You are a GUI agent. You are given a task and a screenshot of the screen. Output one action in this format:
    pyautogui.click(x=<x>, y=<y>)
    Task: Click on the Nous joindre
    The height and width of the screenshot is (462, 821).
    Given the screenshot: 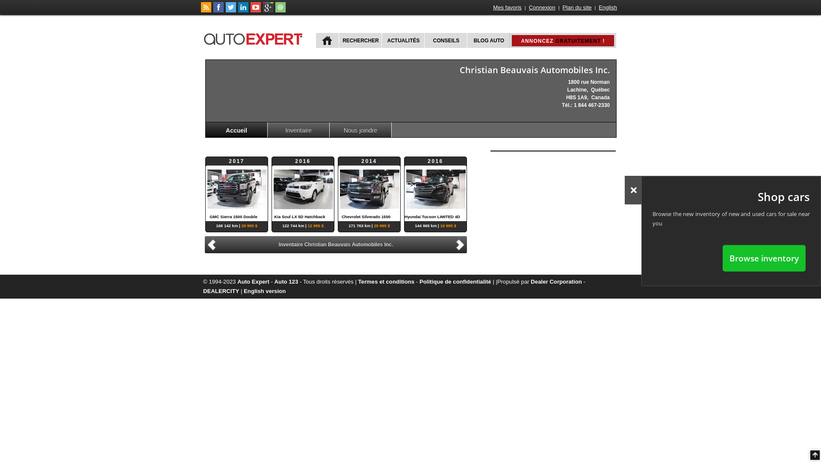 What is the action you would take?
    pyautogui.click(x=361, y=130)
    